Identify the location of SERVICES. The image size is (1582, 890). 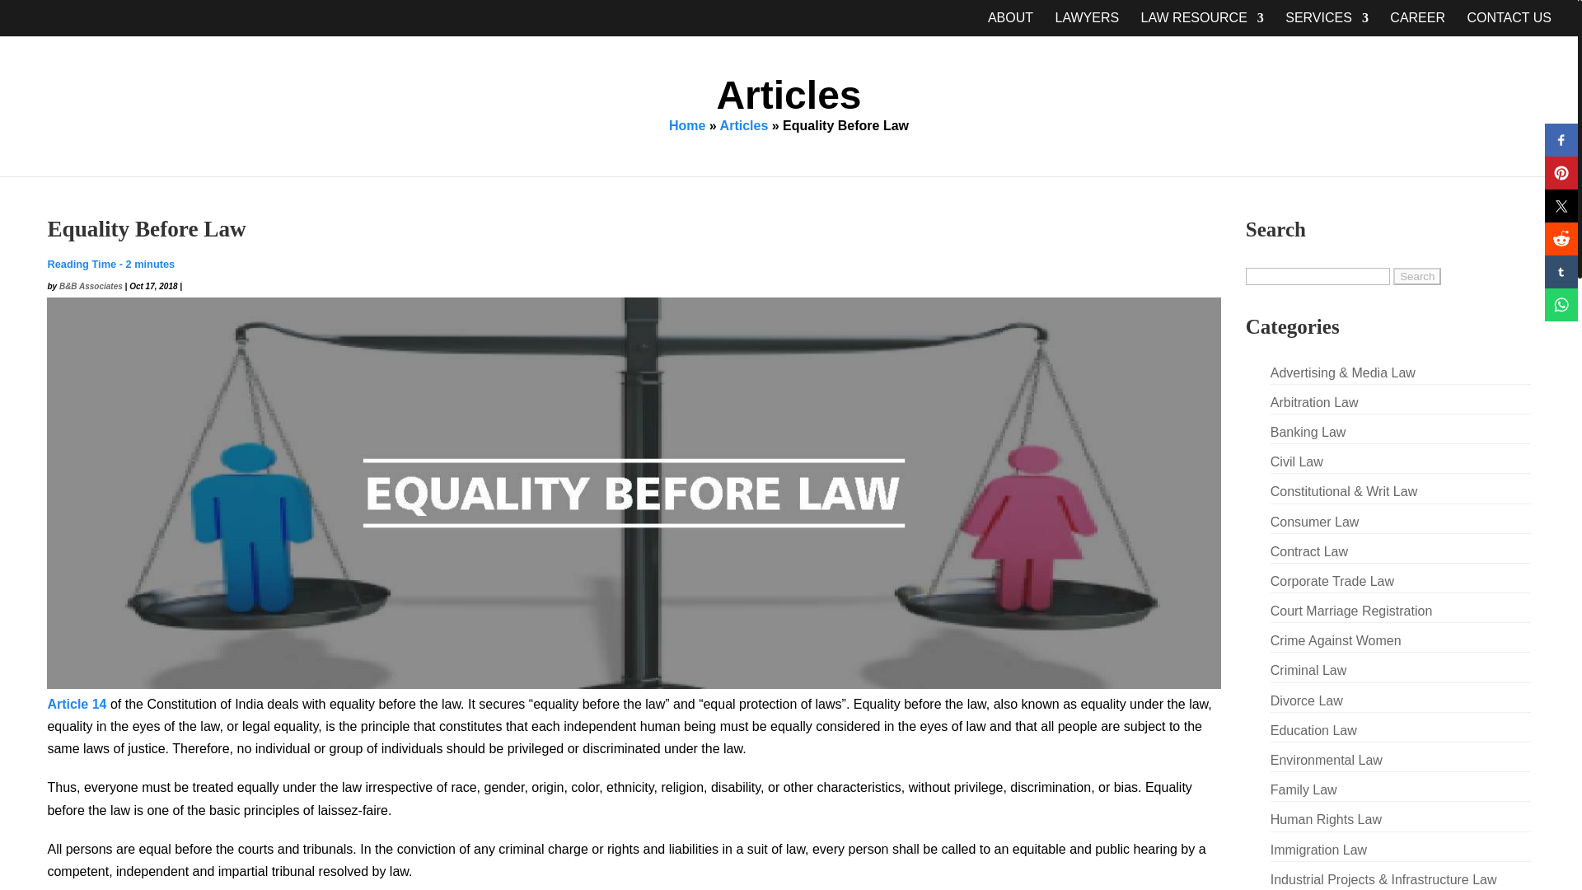
(1327, 25).